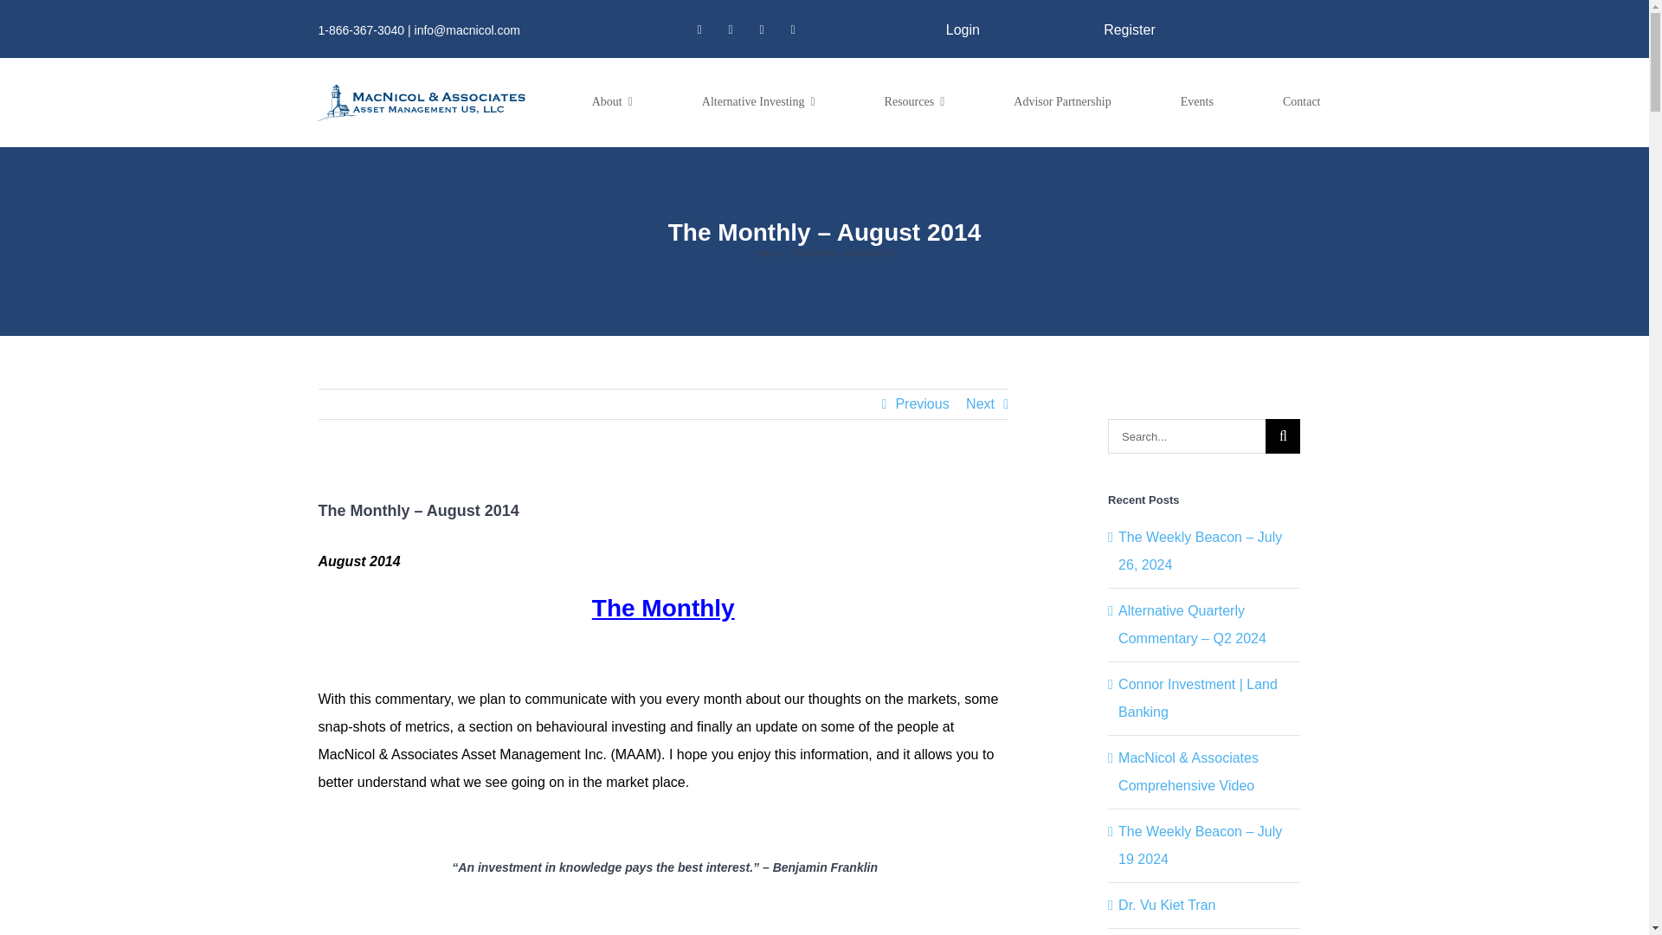 This screenshot has height=935, width=1662. I want to click on Facebook, so click(793, 29).